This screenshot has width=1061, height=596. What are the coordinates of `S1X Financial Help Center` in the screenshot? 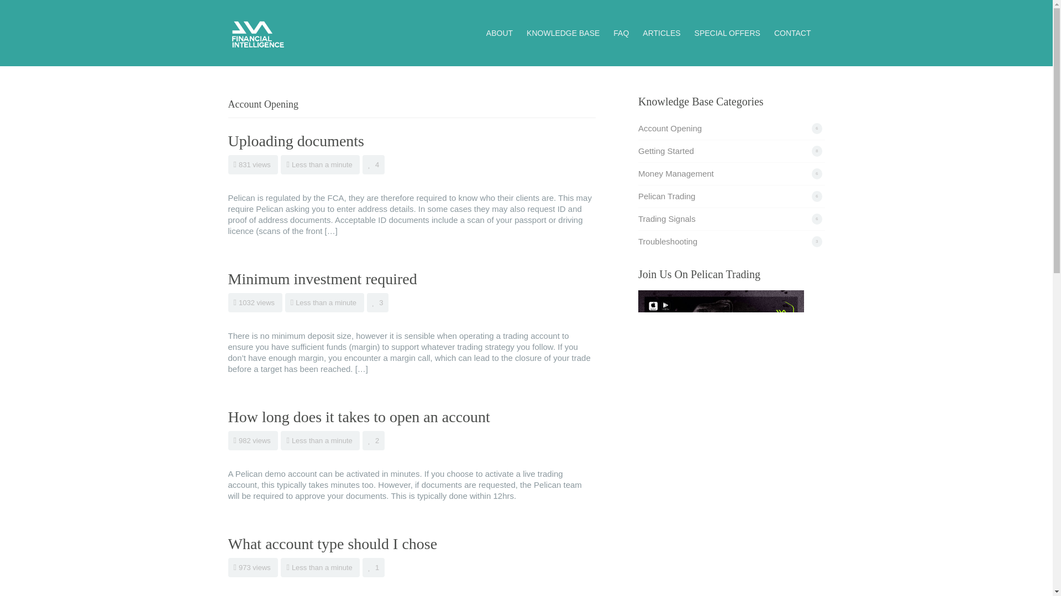 It's located at (258, 32).